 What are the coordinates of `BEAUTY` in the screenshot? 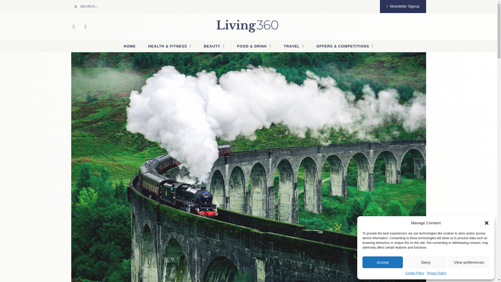 It's located at (214, 46).